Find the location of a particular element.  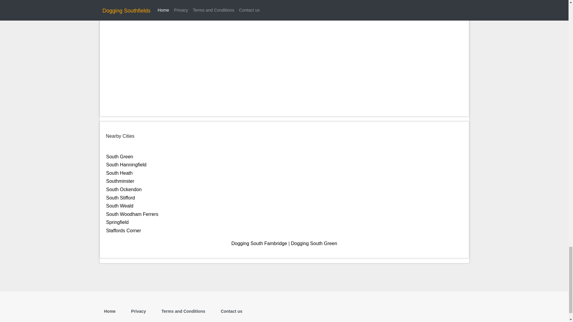

Dogging South Fambridge is located at coordinates (259, 243).